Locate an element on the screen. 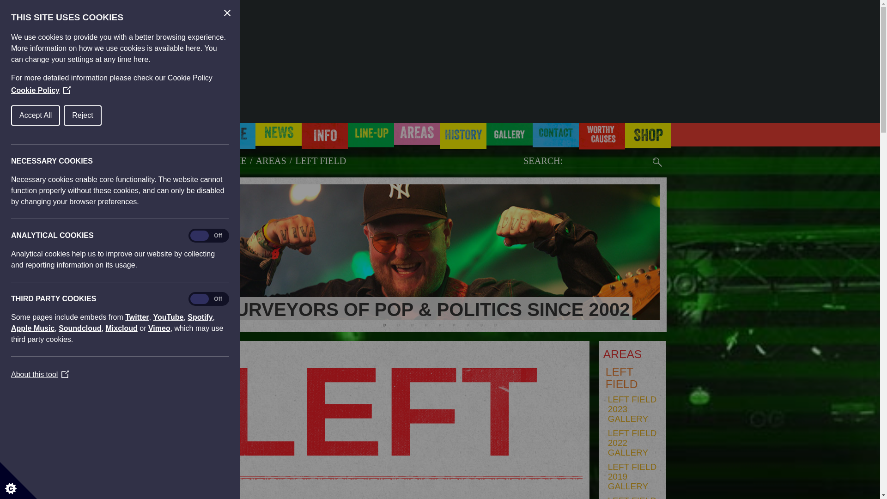 Image resolution: width=887 pixels, height=499 pixels. Apple Music is located at coordinates (12, 328).